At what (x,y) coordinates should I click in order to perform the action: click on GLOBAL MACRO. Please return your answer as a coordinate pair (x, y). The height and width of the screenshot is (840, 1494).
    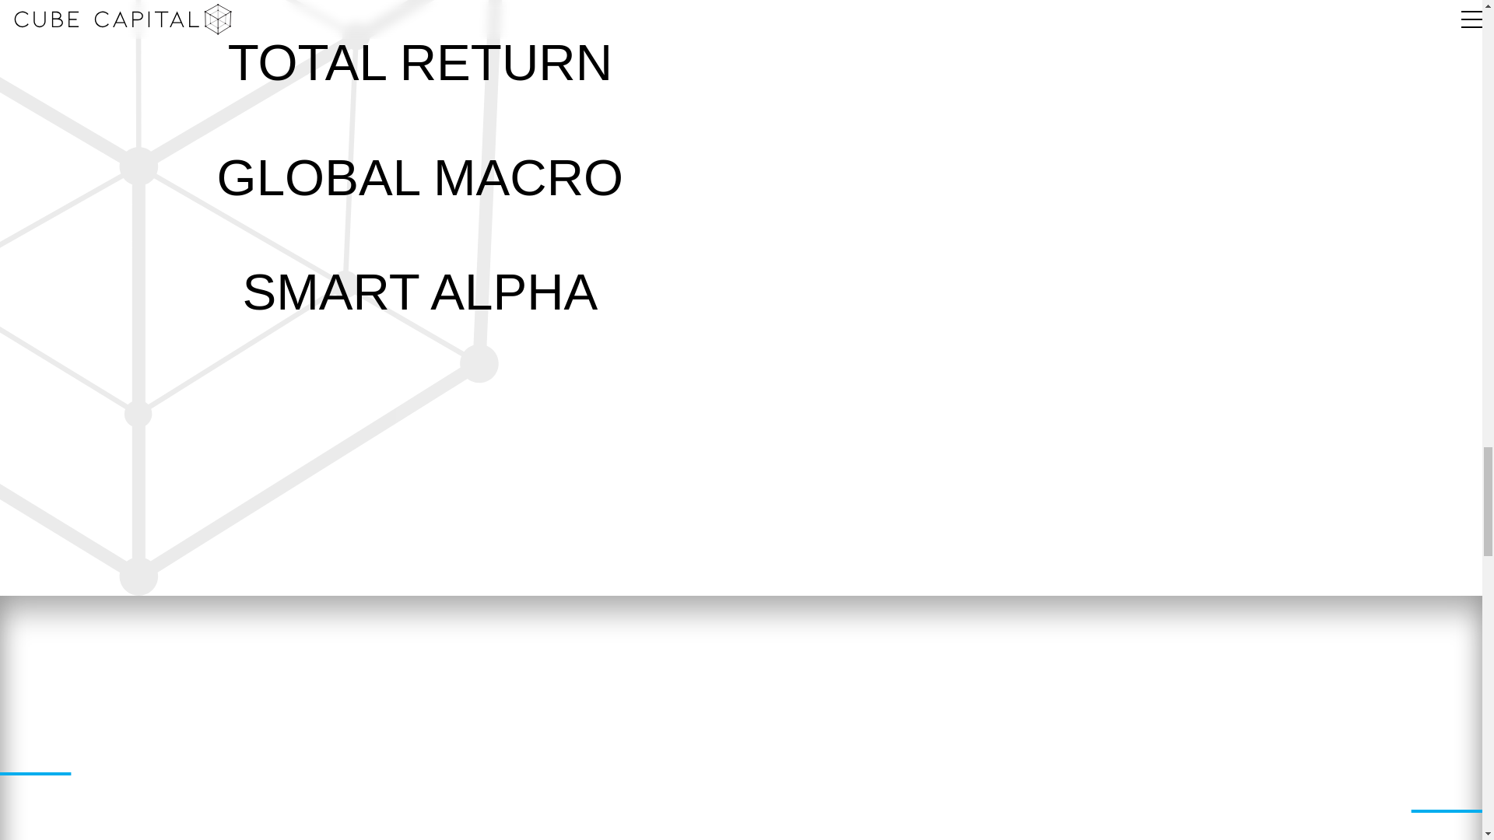
    Looking at the image, I should click on (419, 177).